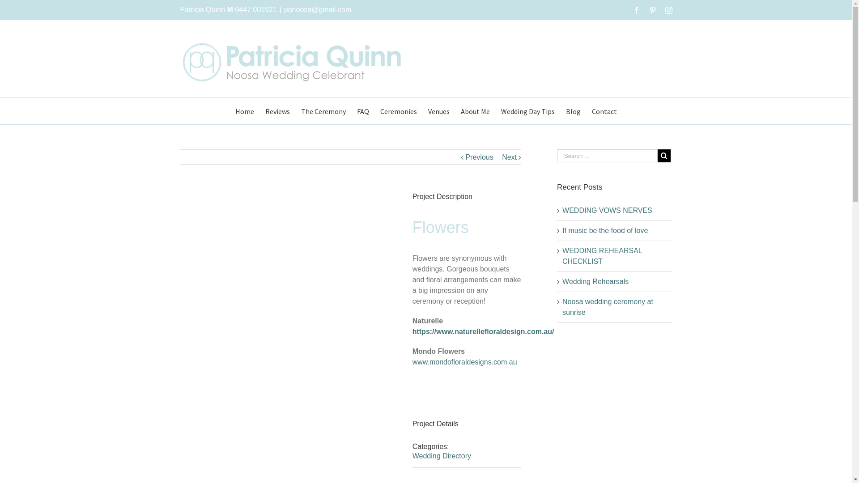  What do you see at coordinates (323, 111) in the screenshot?
I see `The Ceremony` at bounding box center [323, 111].